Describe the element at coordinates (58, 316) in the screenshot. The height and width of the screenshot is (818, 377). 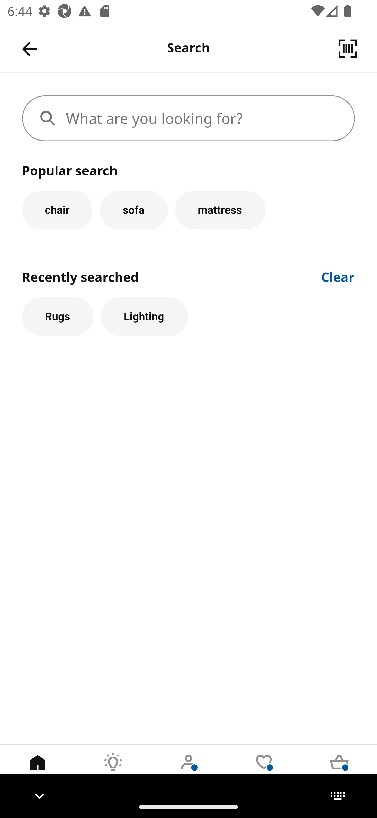
I see `Rugs` at that location.